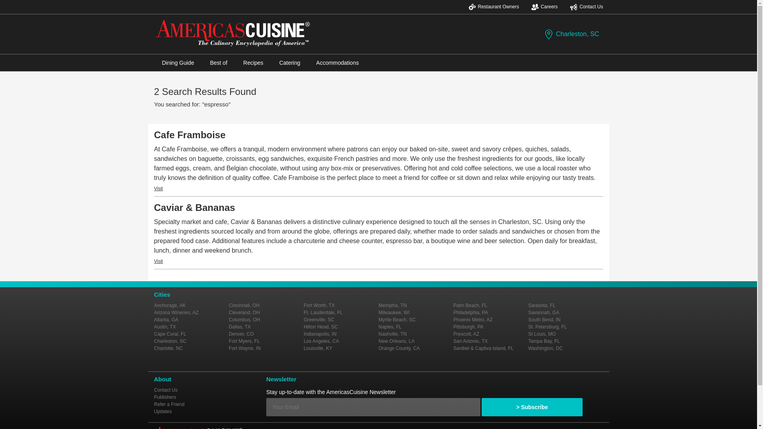 Image resolution: width=763 pixels, height=429 pixels. I want to click on Myrtle Beach, SC, so click(397, 320).